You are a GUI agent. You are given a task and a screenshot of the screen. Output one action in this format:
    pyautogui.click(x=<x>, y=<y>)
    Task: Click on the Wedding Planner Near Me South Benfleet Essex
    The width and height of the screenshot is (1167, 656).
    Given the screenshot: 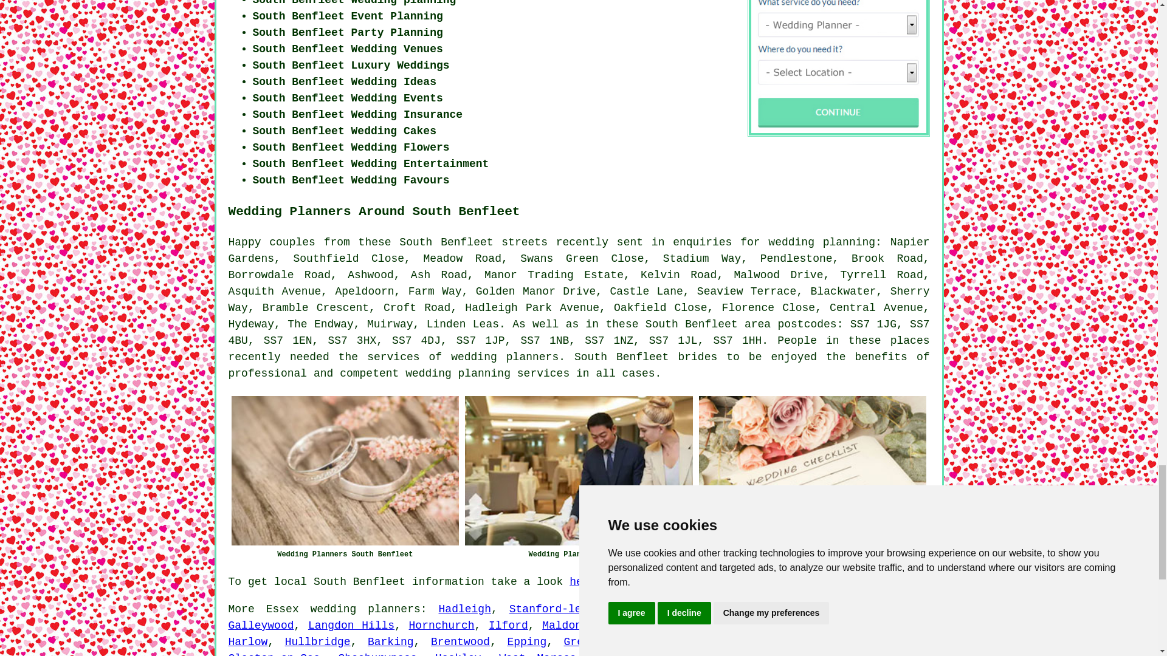 What is the action you would take?
    pyautogui.click(x=579, y=470)
    